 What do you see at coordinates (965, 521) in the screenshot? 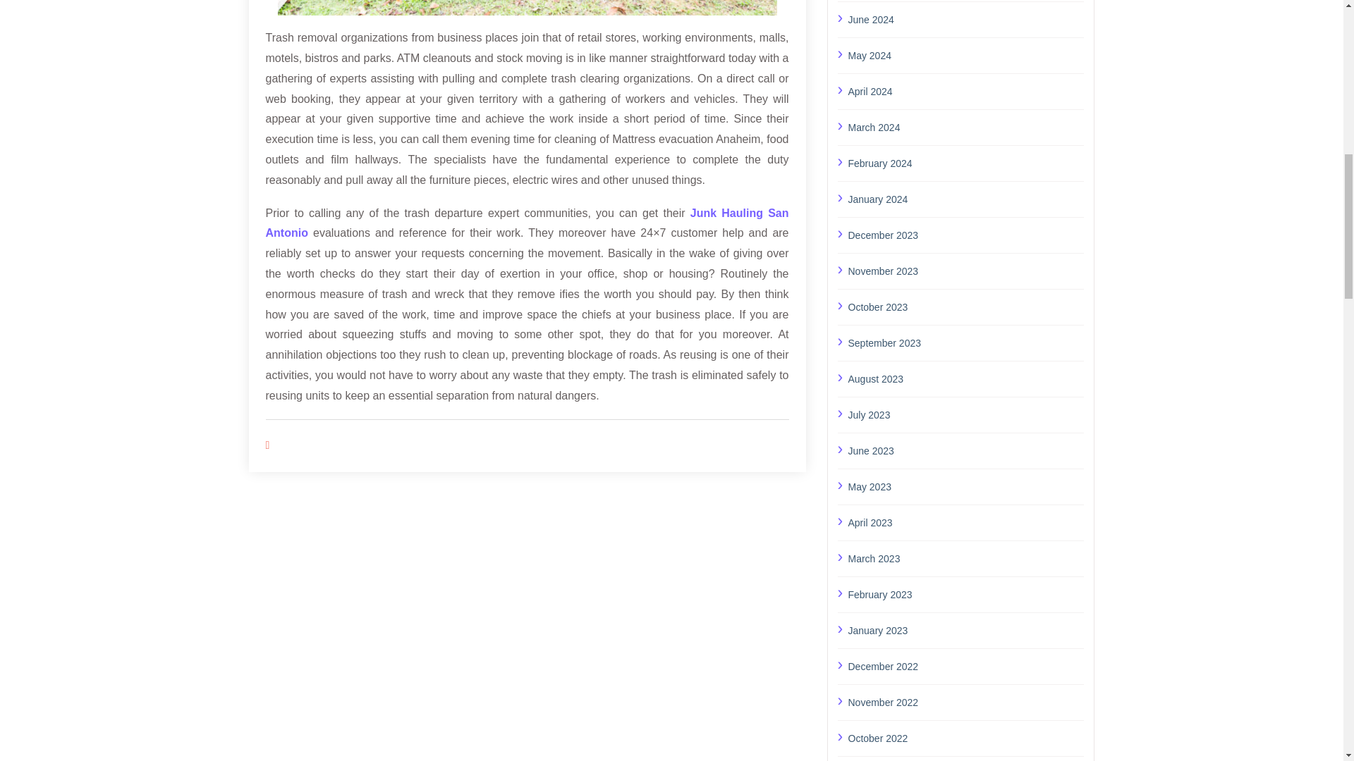
I see `April 2023` at bounding box center [965, 521].